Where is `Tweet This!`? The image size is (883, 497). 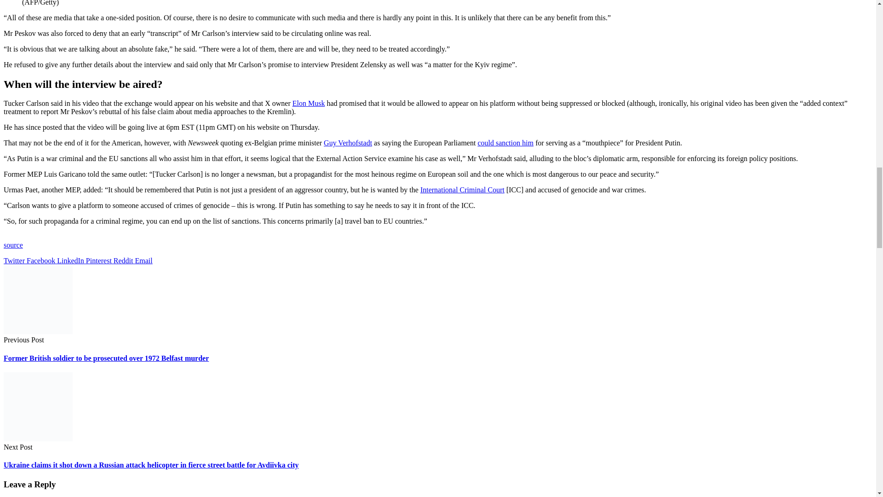
Tweet This! is located at coordinates (15, 260).